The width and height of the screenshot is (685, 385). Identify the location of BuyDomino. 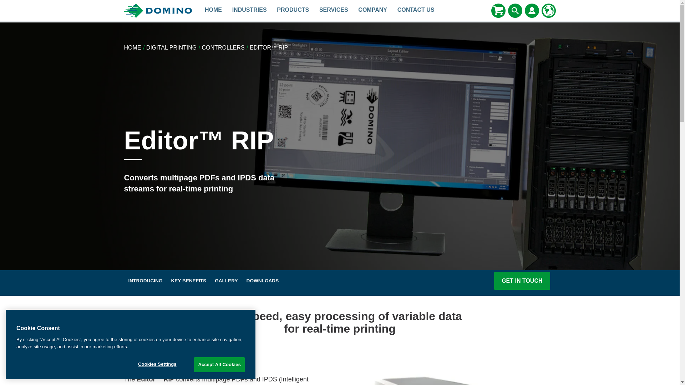
(498, 10).